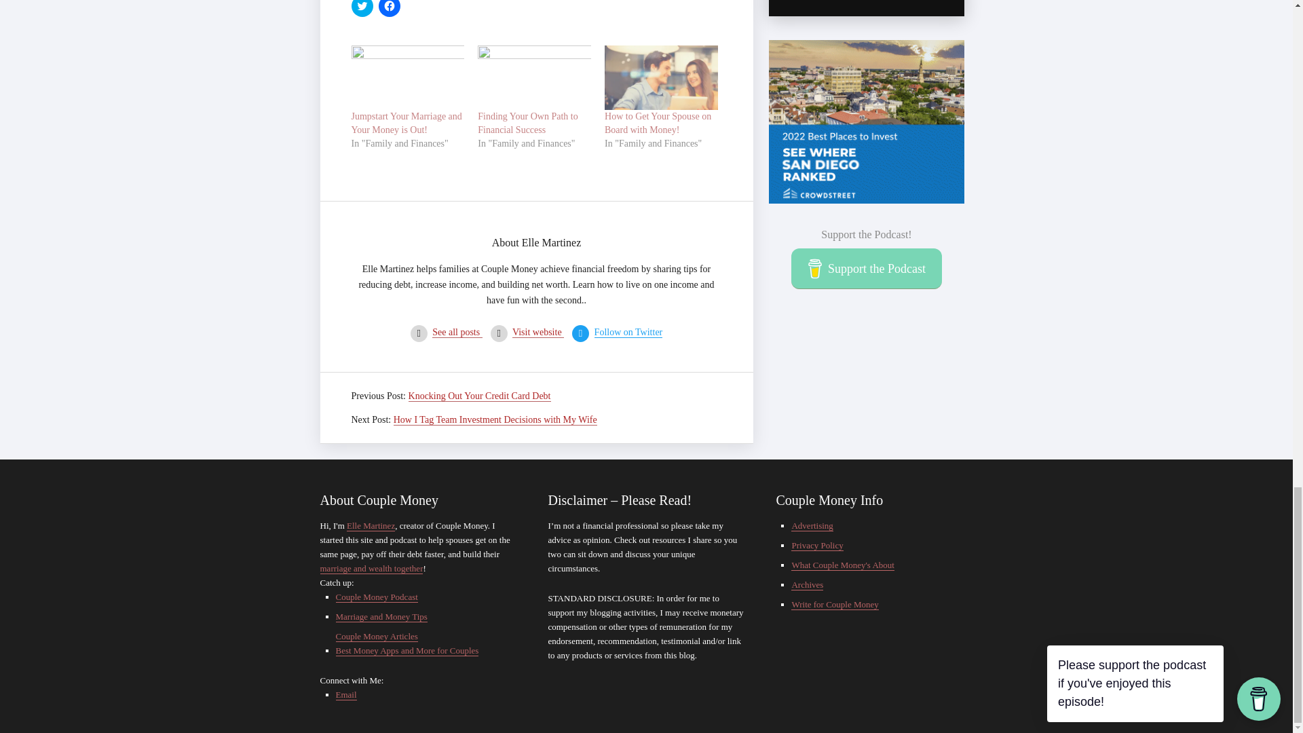 The height and width of the screenshot is (733, 1303). Describe the element at coordinates (390, 8) in the screenshot. I see `Click to share on Facebook` at that location.